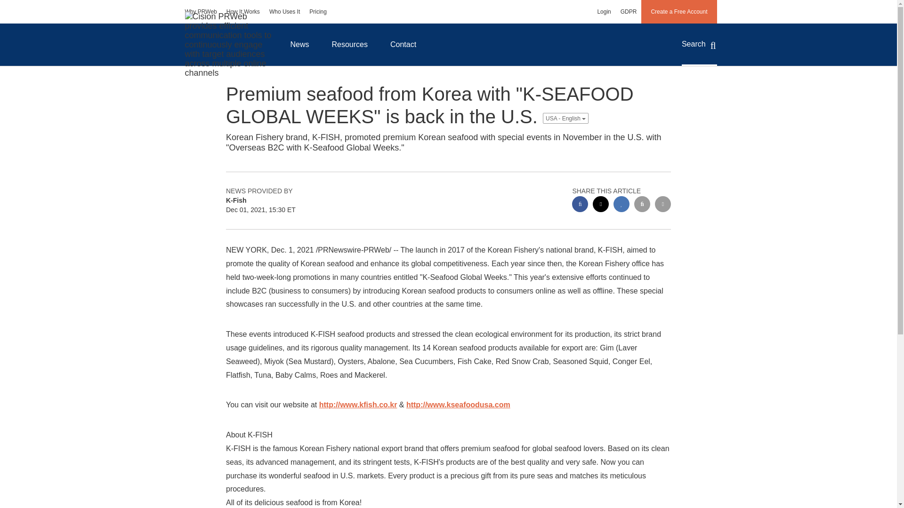 This screenshot has height=508, width=904. Describe the element at coordinates (679, 11) in the screenshot. I see `Create a Free Account` at that location.